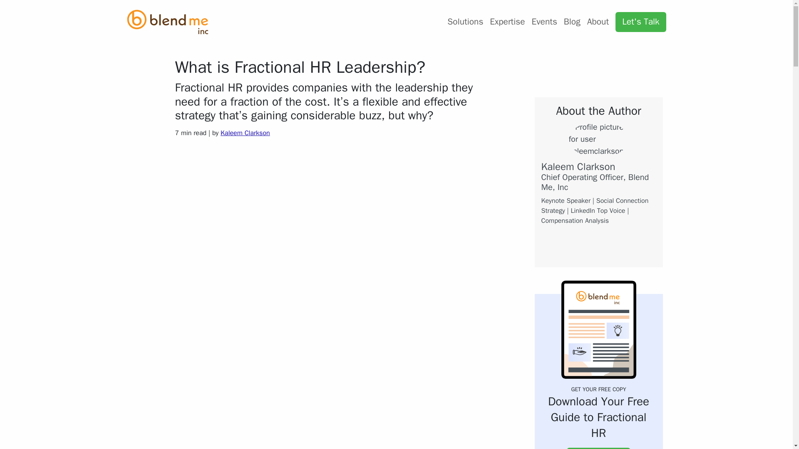 Image resolution: width=799 pixels, height=449 pixels. Describe the element at coordinates (598, 22) in the screenshot. I see `About` at that location.